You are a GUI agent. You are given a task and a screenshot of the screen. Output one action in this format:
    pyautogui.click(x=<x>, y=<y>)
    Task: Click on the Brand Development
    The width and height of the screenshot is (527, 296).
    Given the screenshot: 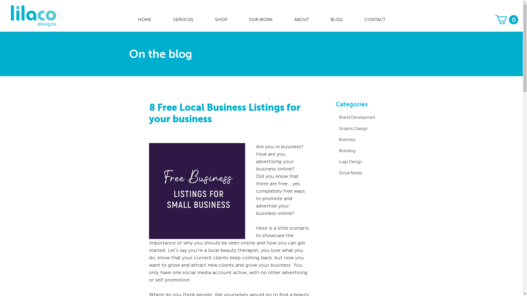 What is the action you would take?
    pyautogui.click(x=366, y=117)
    